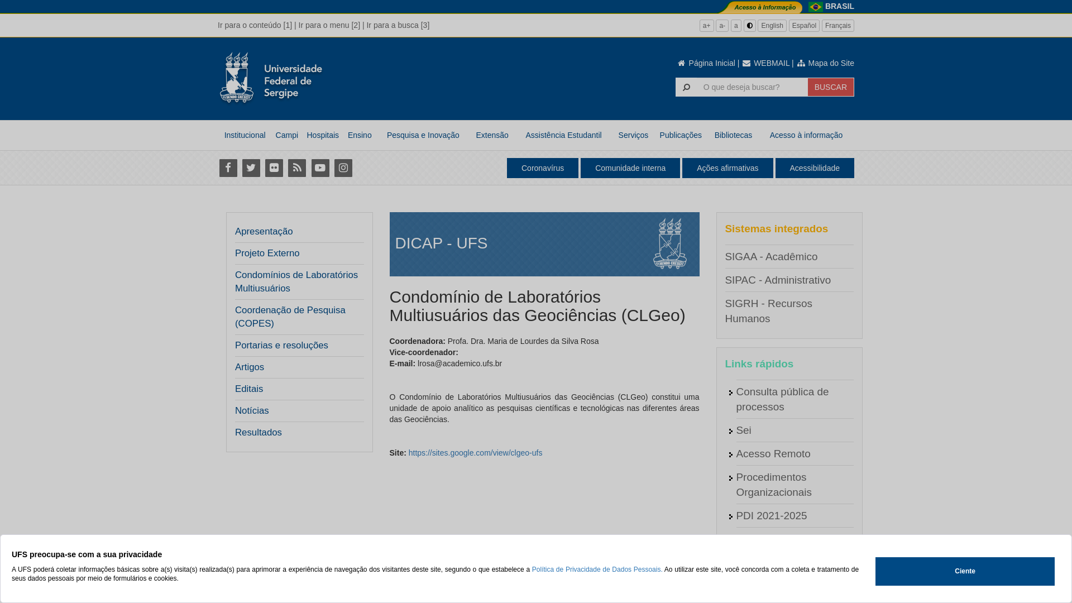 The height and width of the screenshot is (603, 1072). I want to click on Instagram, so click(343, 167).